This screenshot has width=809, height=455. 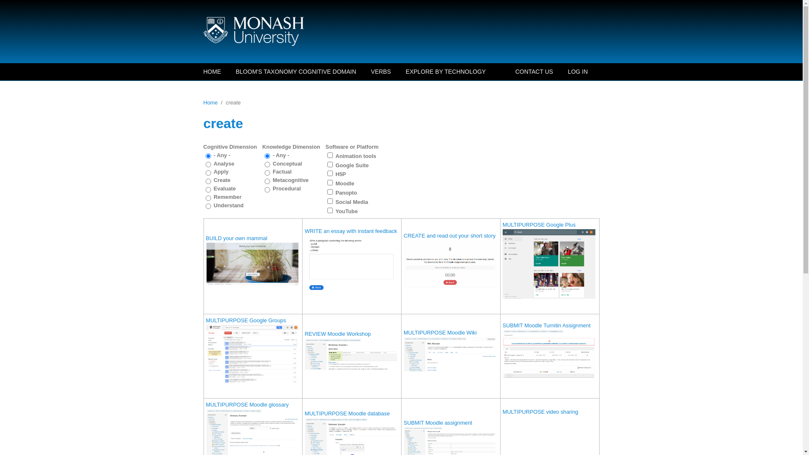 I want to click on CREATE and read out your short story, so click(x=450, y=236).